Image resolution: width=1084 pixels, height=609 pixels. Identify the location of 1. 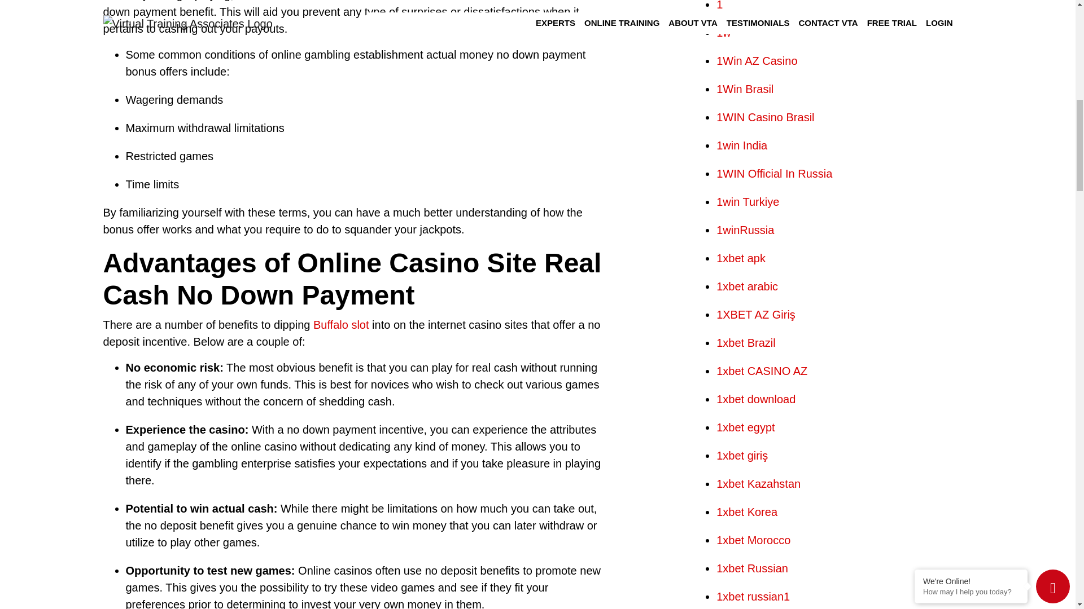
(719, 6).